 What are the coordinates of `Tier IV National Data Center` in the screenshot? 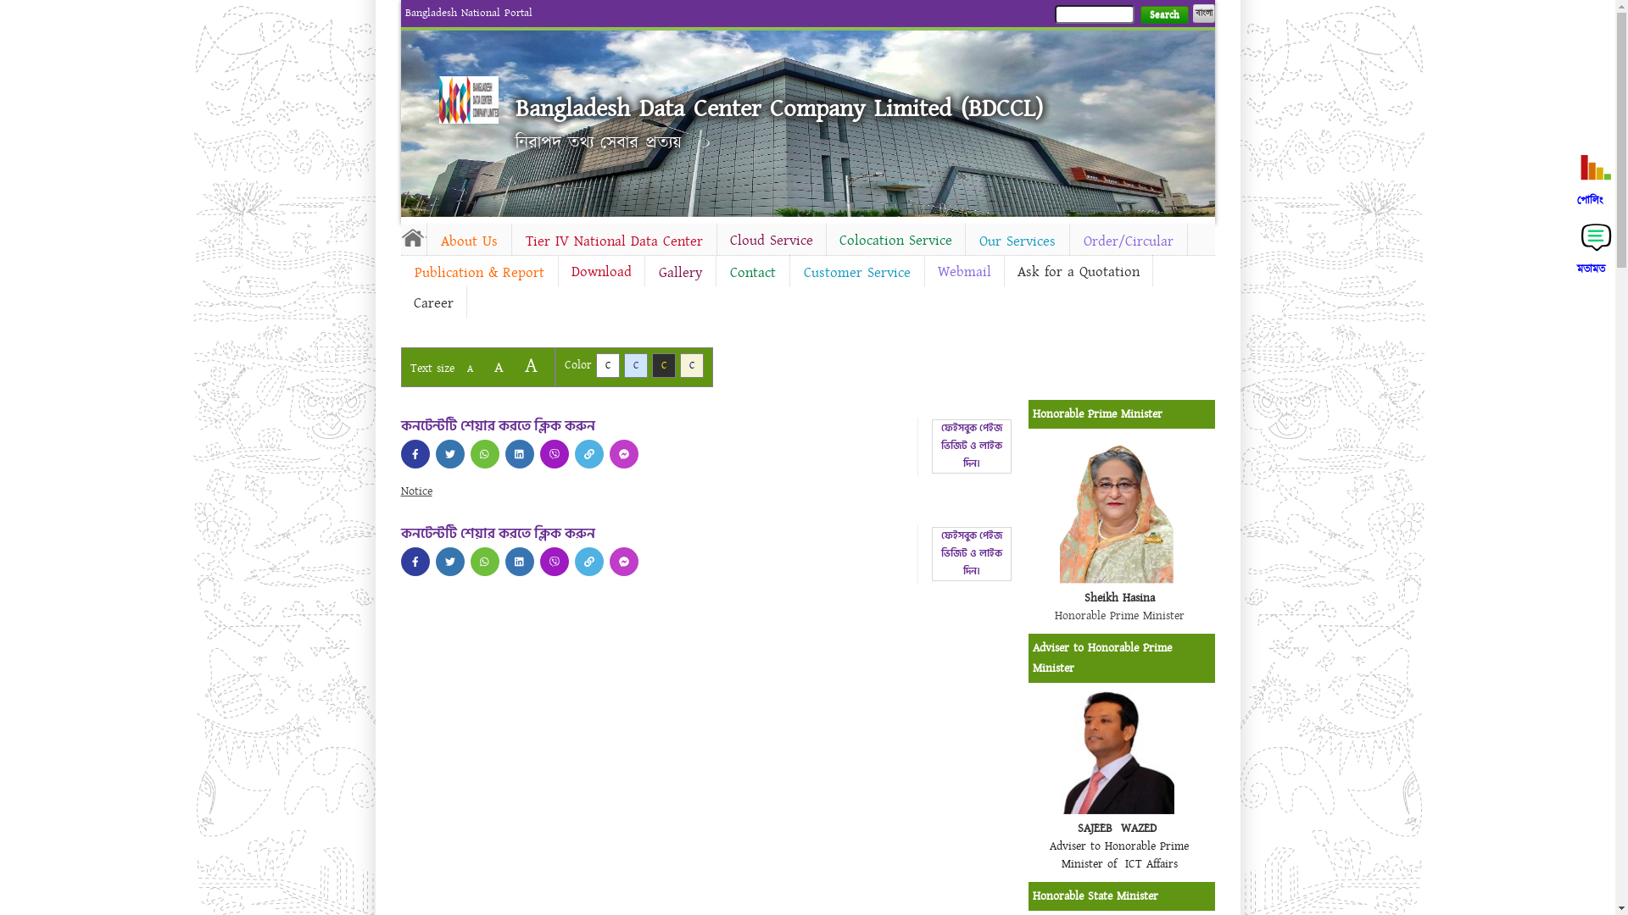 It's located at (614, 241).